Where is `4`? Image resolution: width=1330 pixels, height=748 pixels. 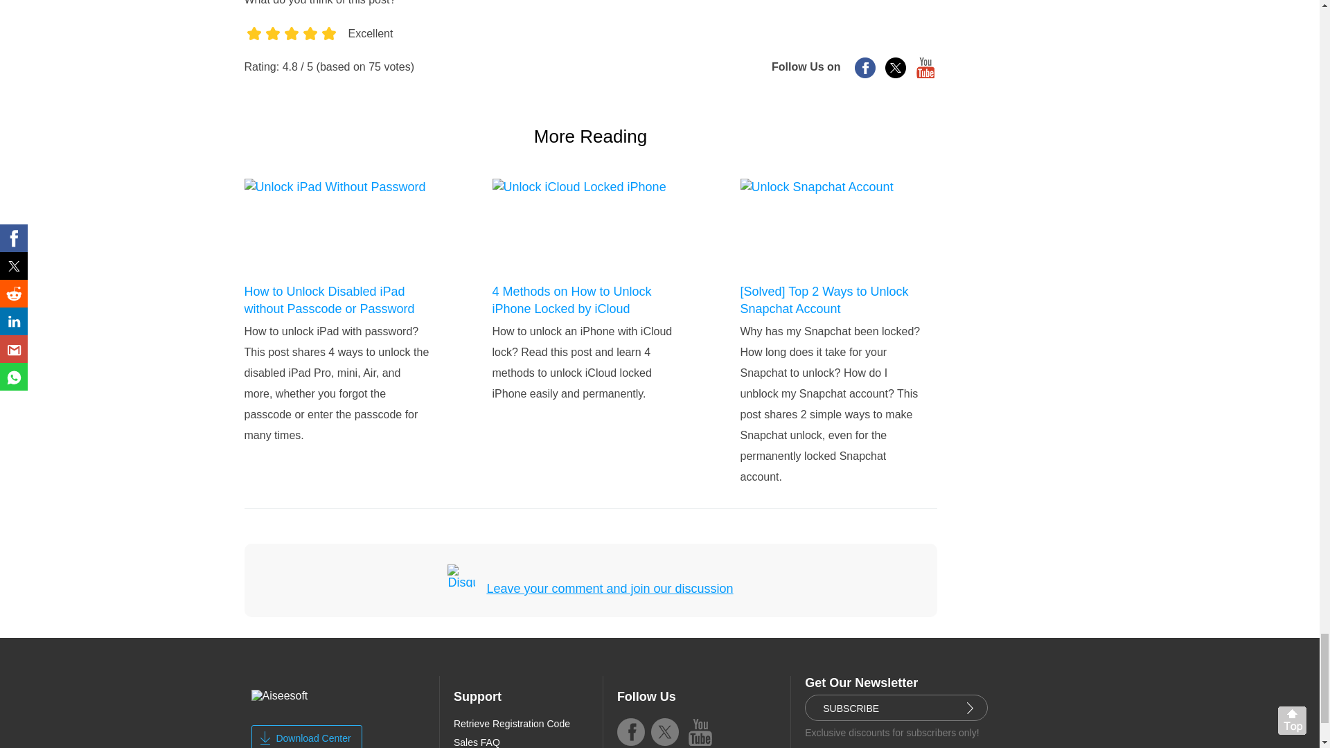 4 is located at coordinates (309, 47).